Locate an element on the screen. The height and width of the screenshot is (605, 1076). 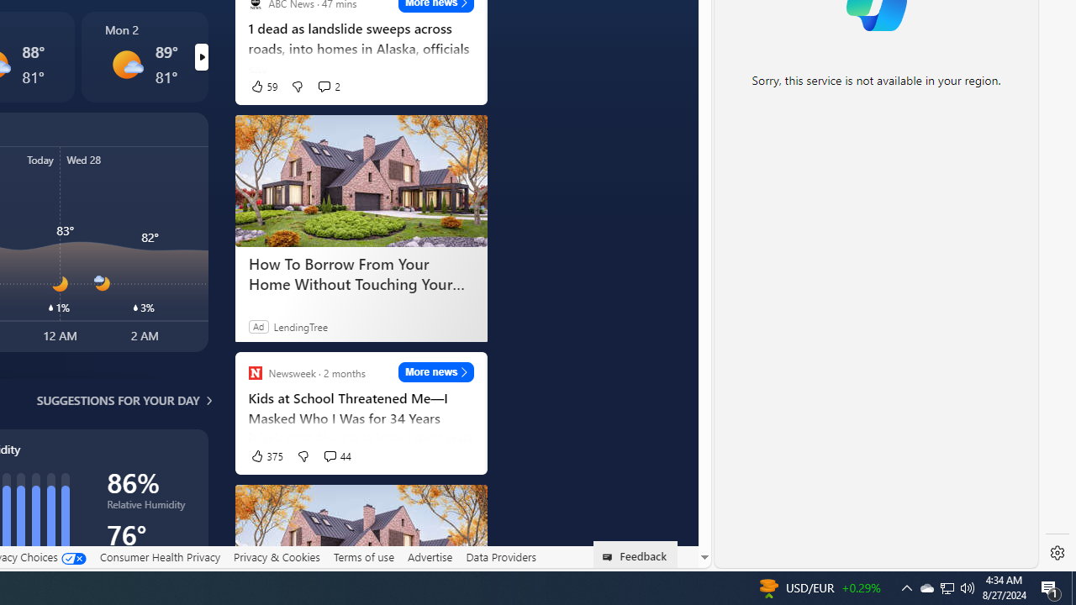
Advertise is located at coordinates (429, 556).